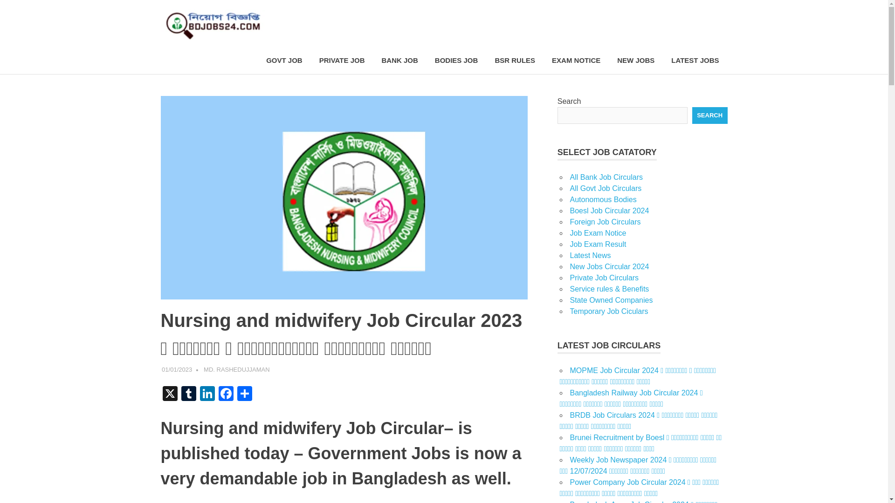 The height and width of the screenshot is (503, 895). Describe the element at coordinates (636, 61) in the screenshot. I see `NEW JOBS` at that location.